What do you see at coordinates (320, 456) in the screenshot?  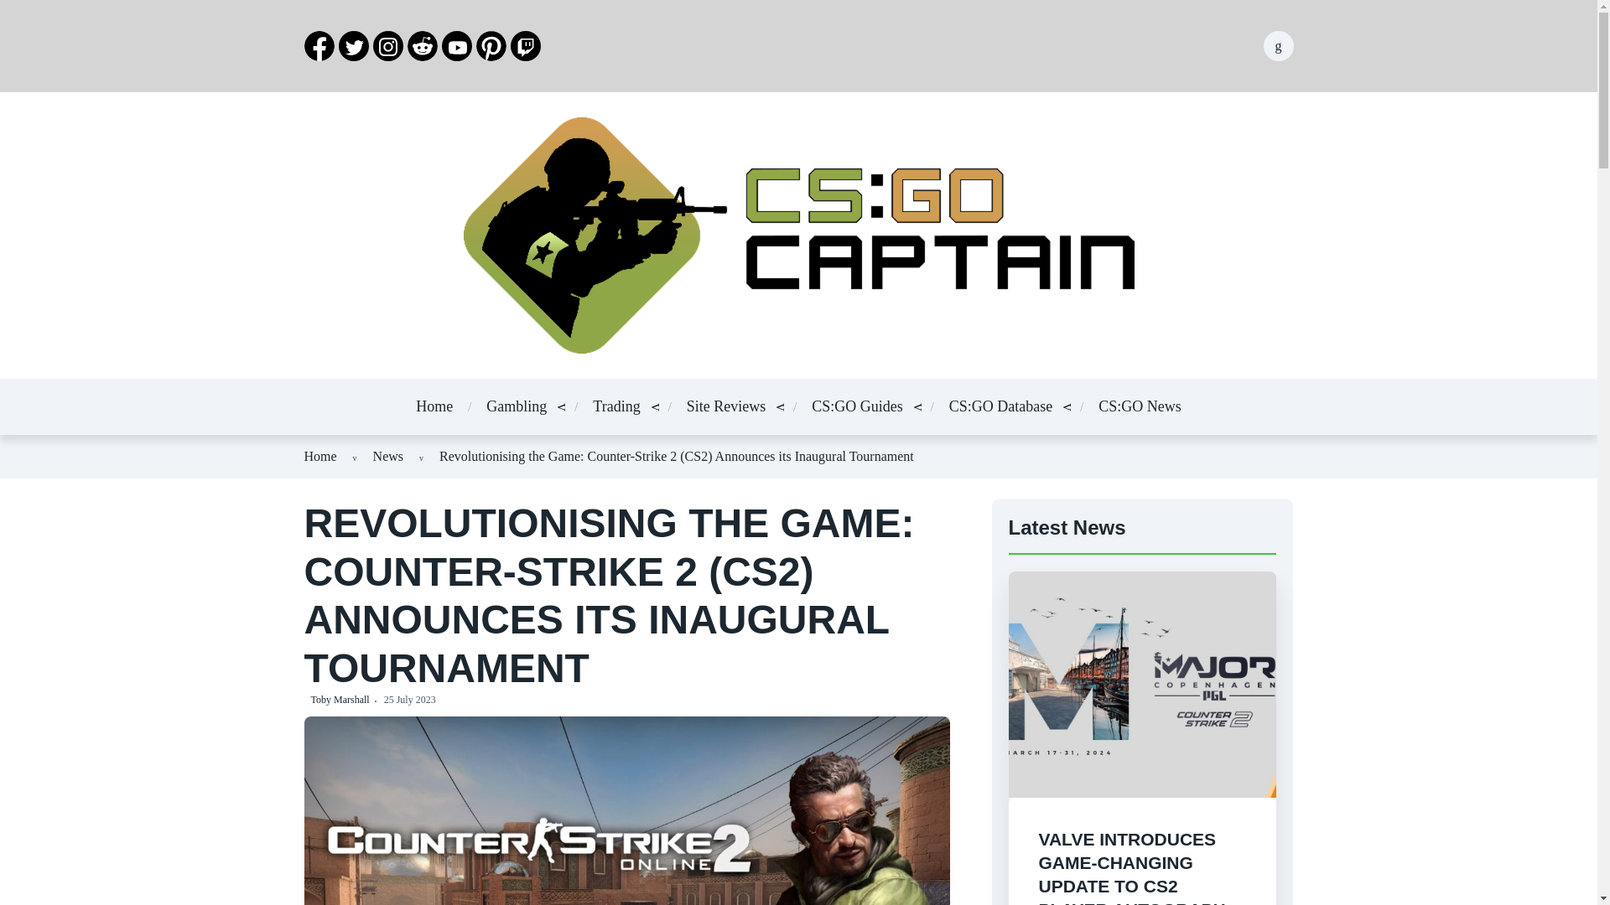 I see `Home` at bounding box center [320, 456].